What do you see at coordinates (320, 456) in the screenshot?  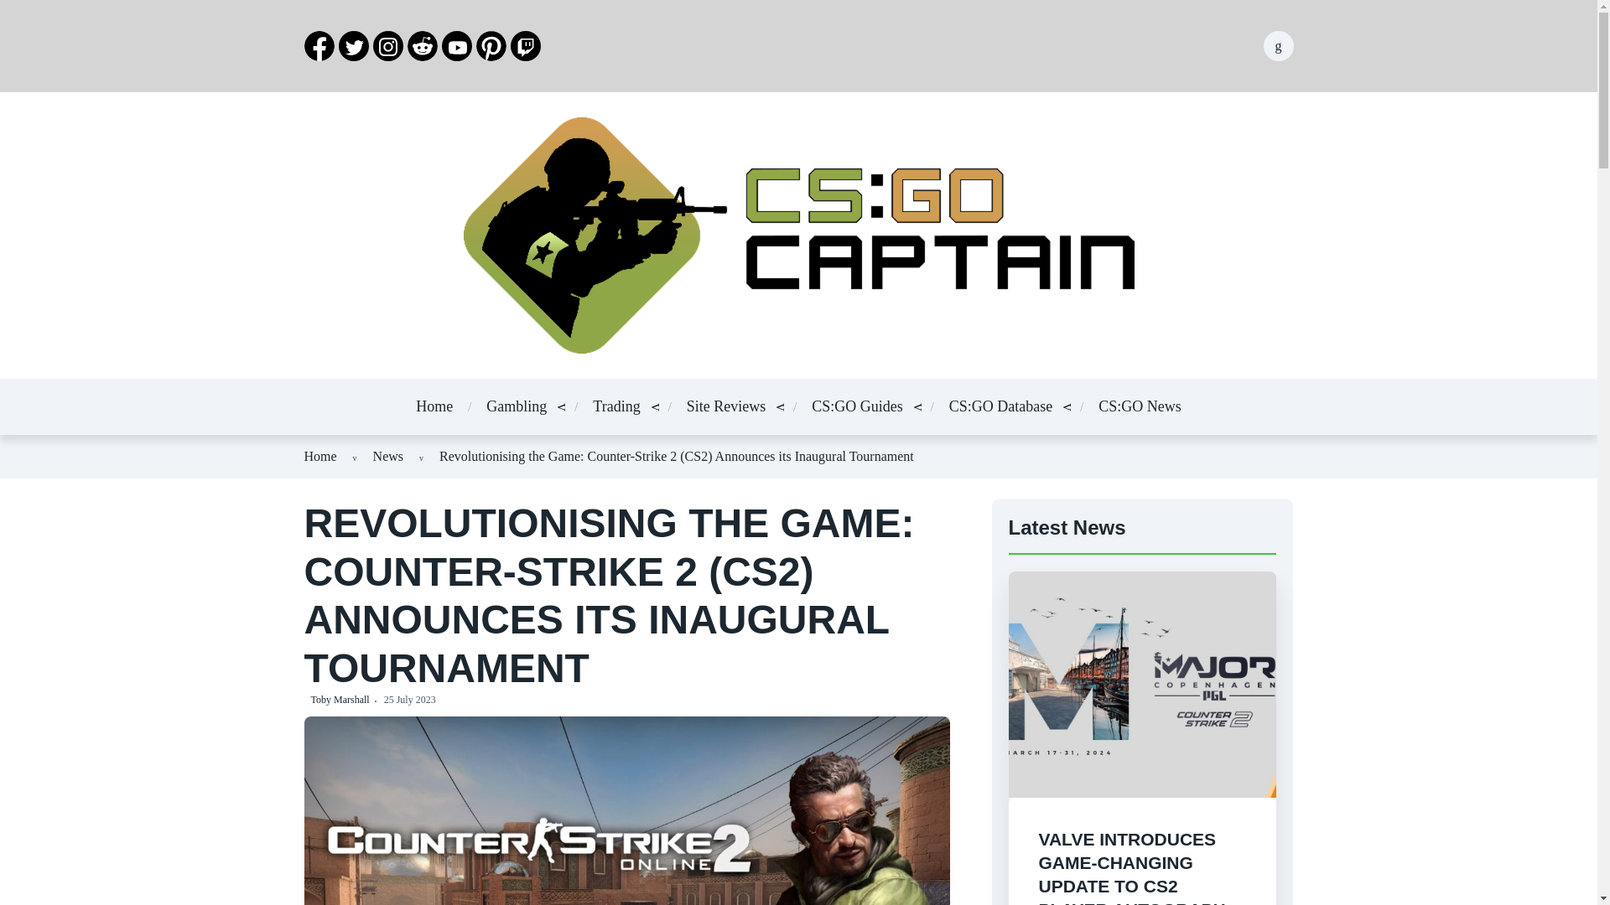 I see `Home` at bounding box center [320, 456].